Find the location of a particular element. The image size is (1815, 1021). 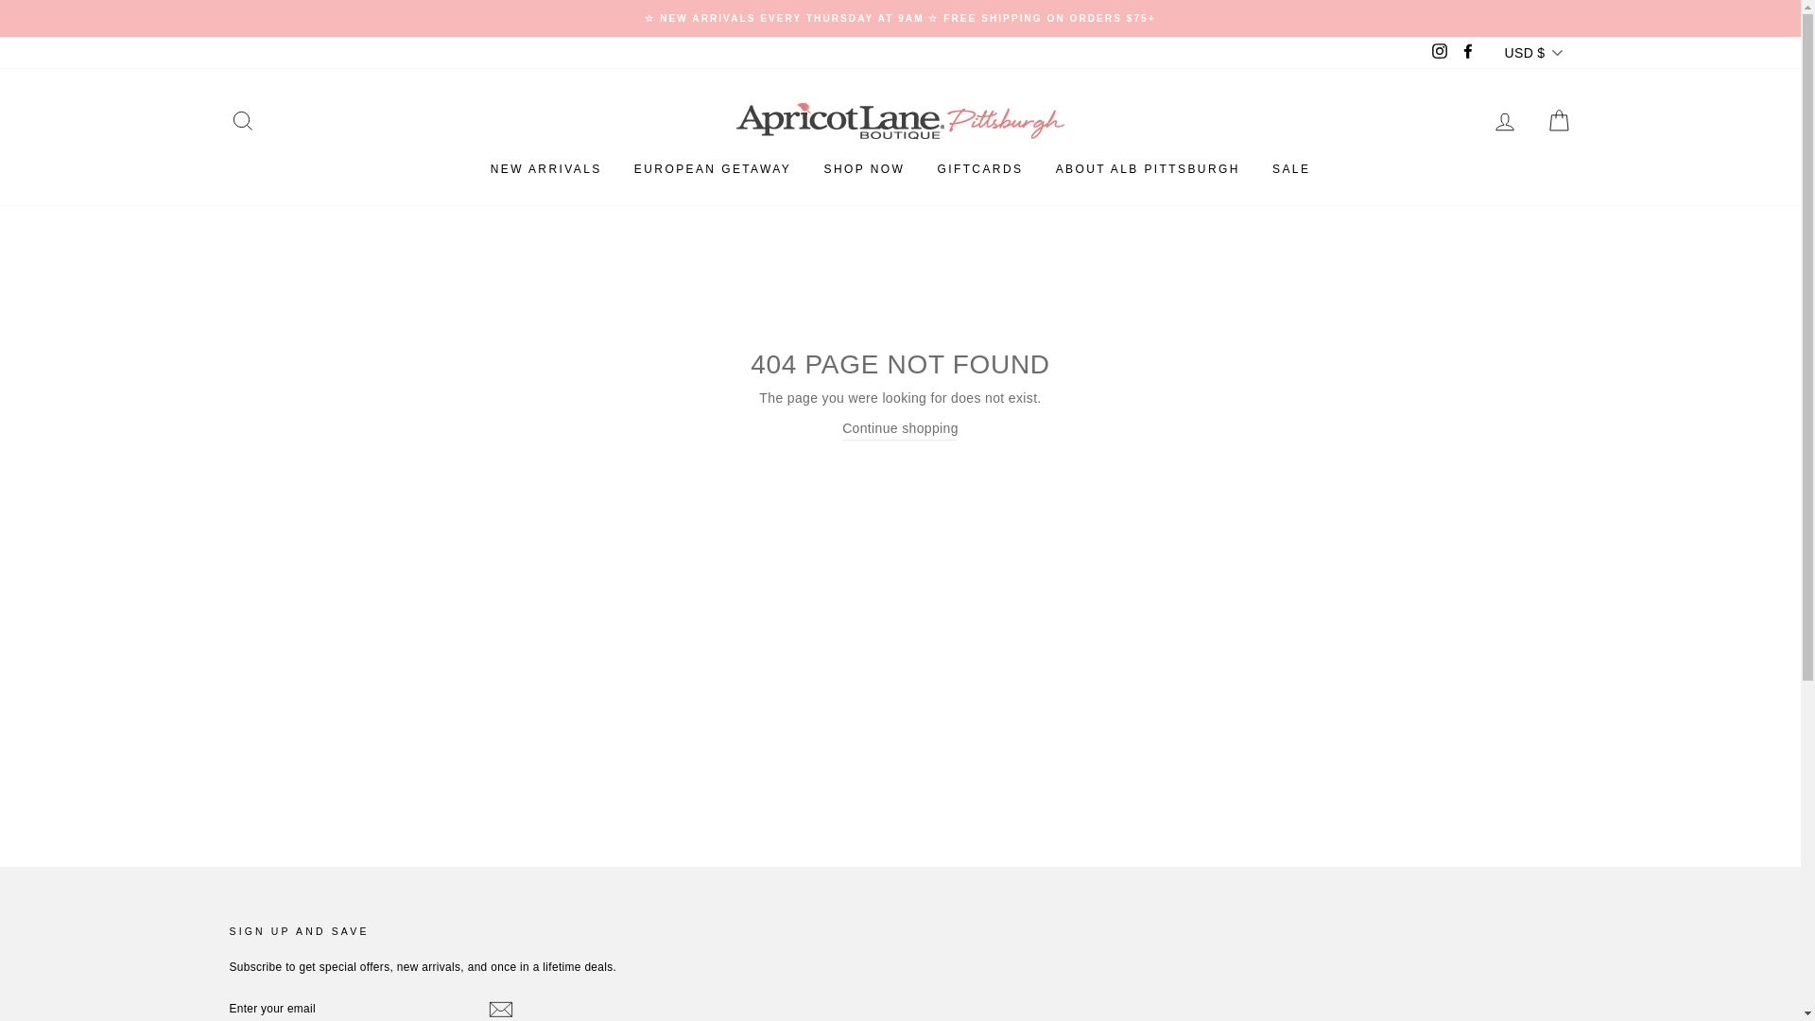

Facebook is located at coordinates (1467, 53).